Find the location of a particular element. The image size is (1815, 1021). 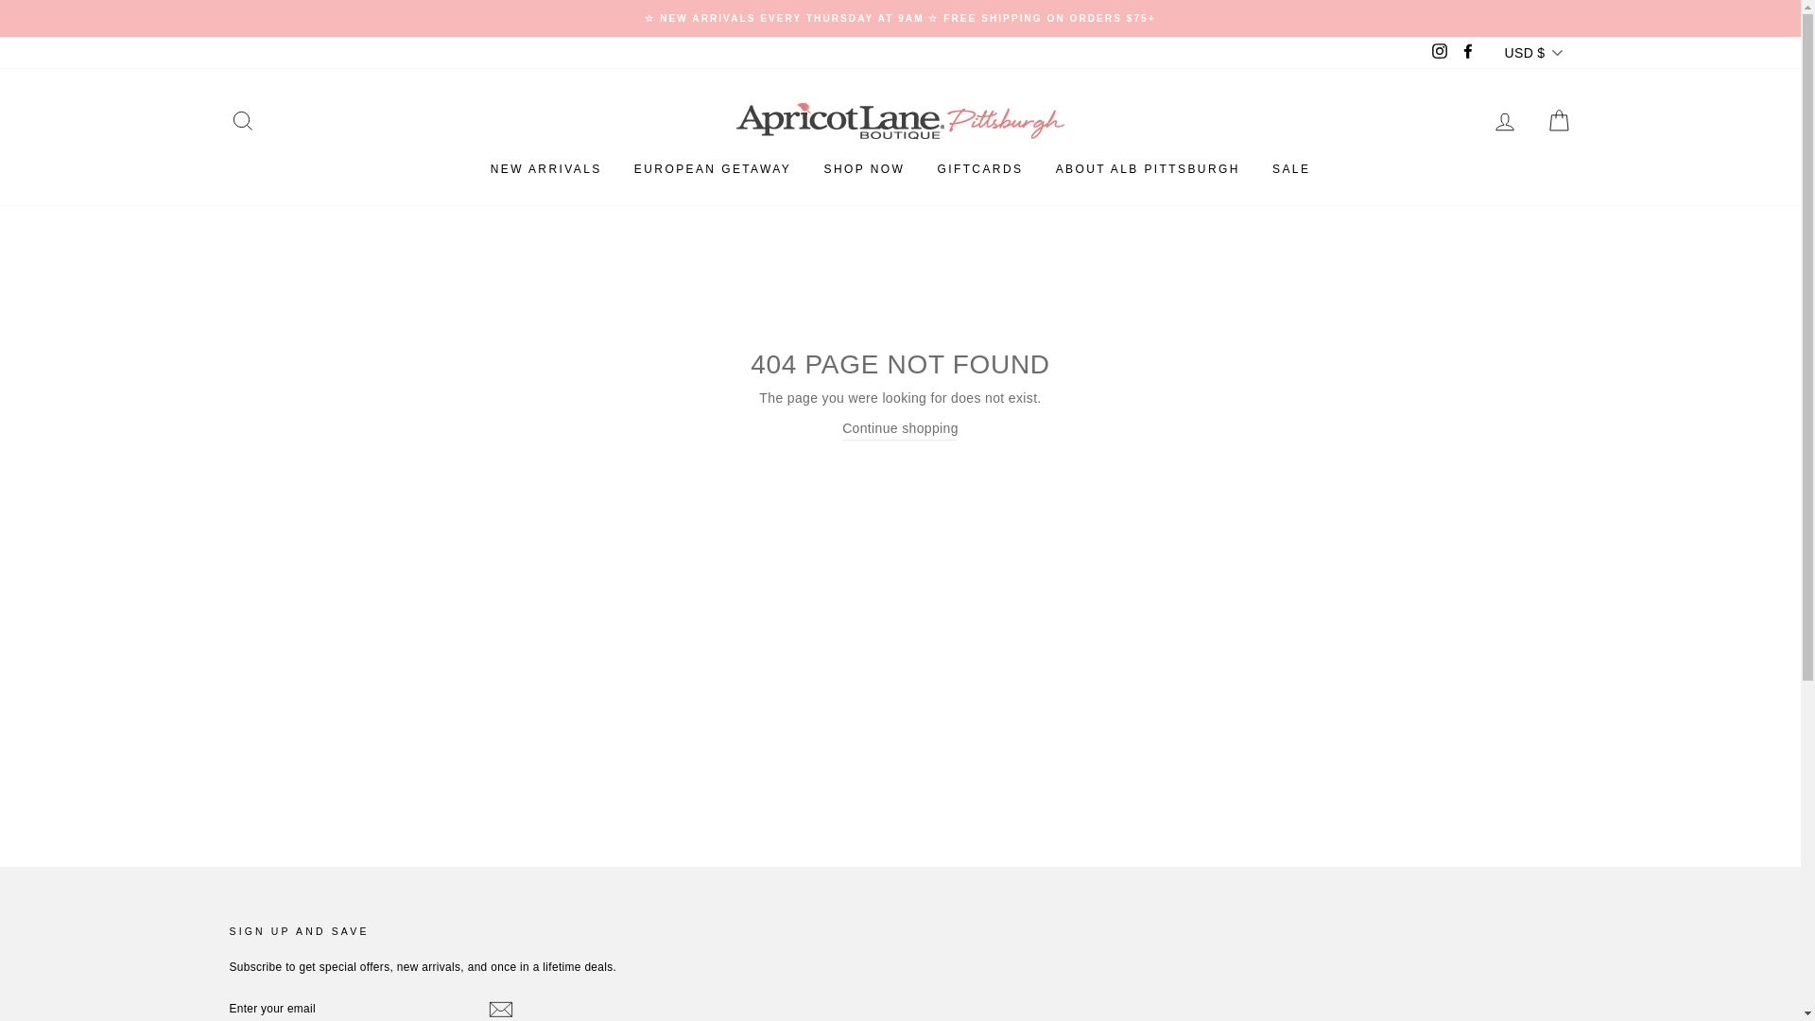

Facebook is located at coordinates (1467, 53).